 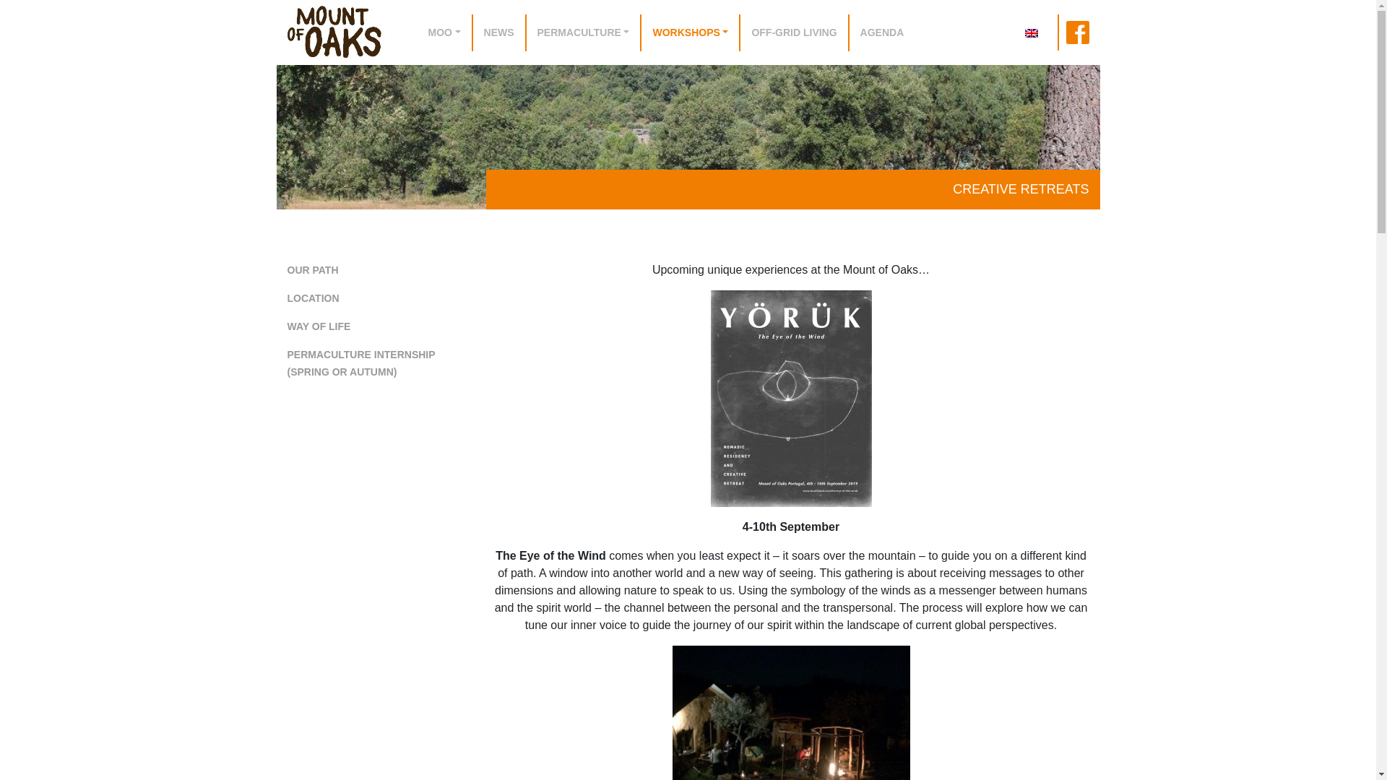 What do you see at coordinates (689, 33) in the screenshot?
I see `WORKSHOPS` at bounding box center [689, 33].